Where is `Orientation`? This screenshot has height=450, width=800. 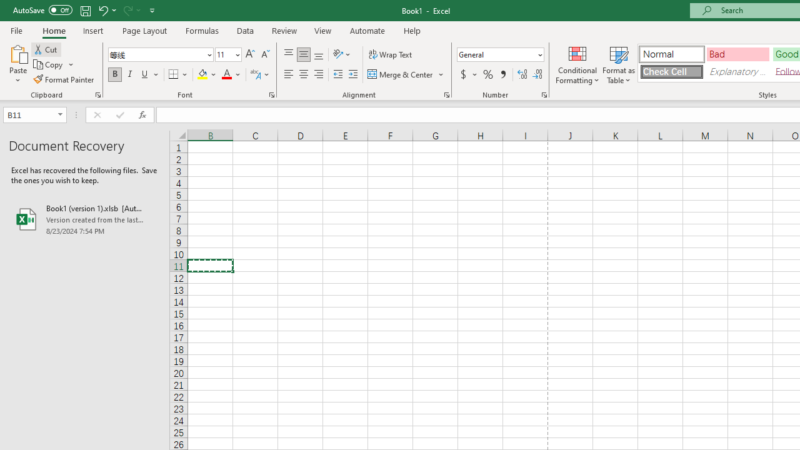
Orientation is located at coordinates (342, 55).